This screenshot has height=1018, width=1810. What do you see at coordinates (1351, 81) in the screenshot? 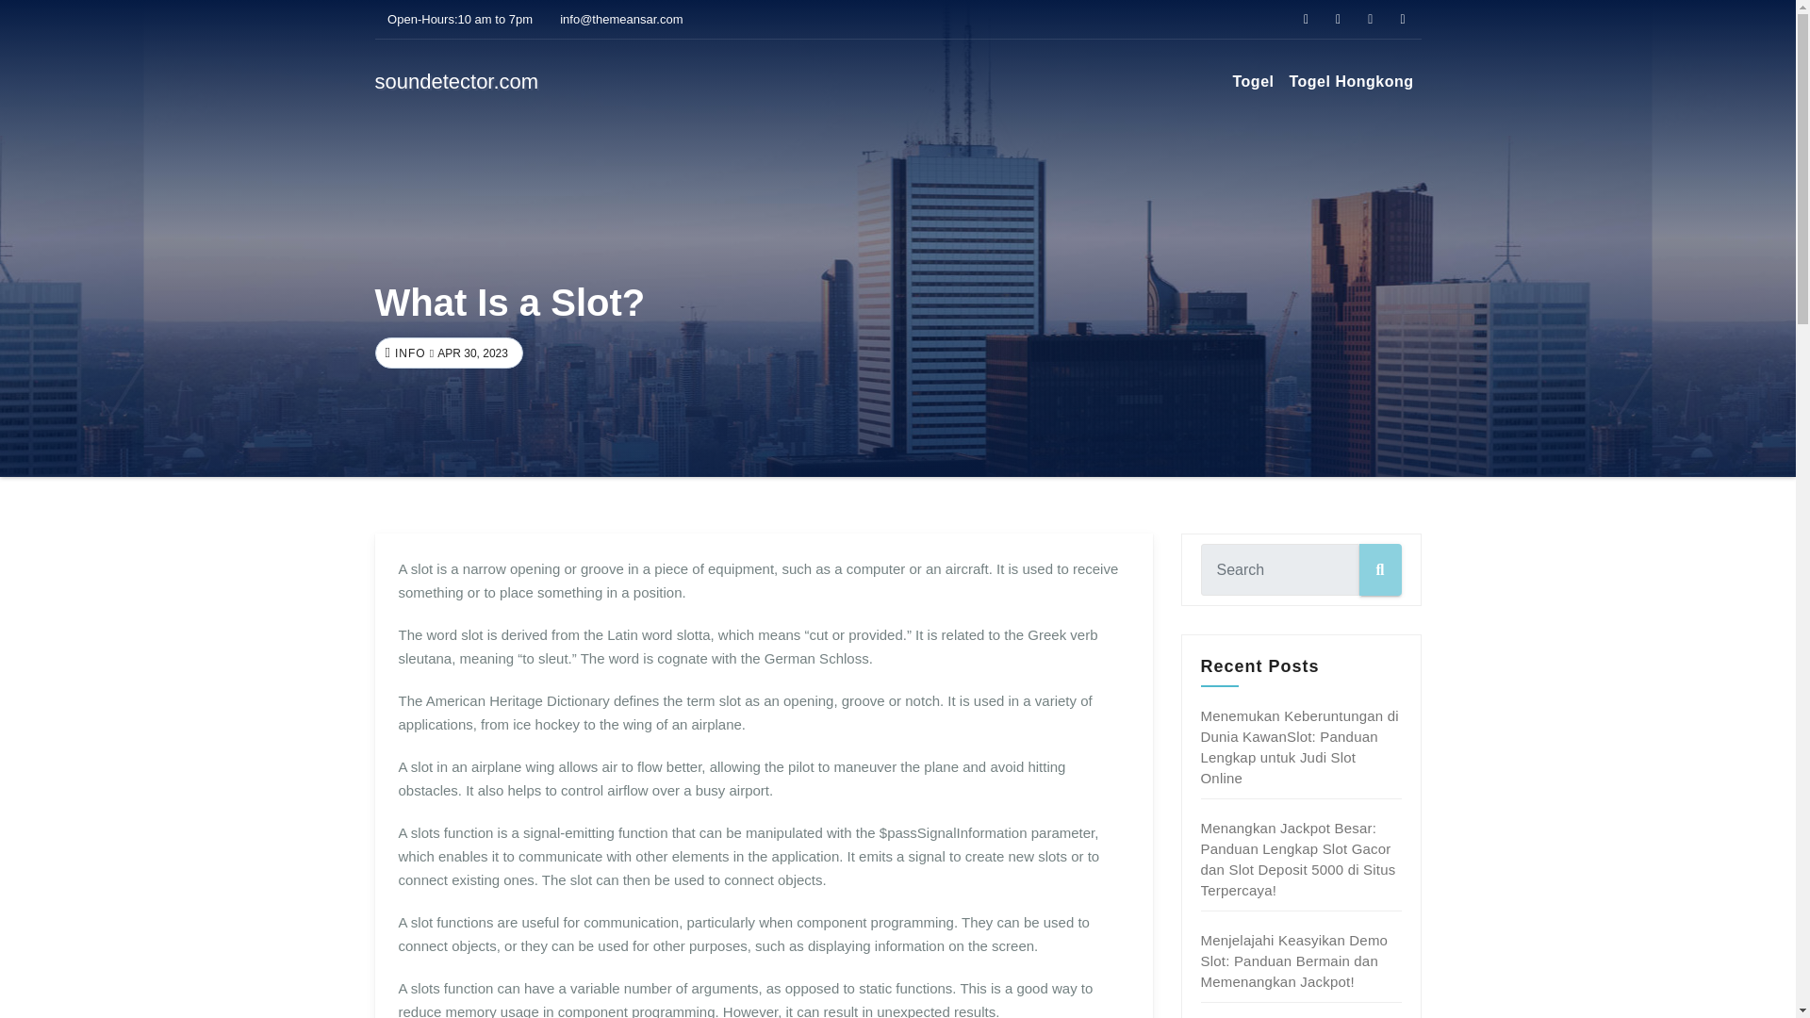
I see `Togel Hongkong` at bounding box center [1351, 81].